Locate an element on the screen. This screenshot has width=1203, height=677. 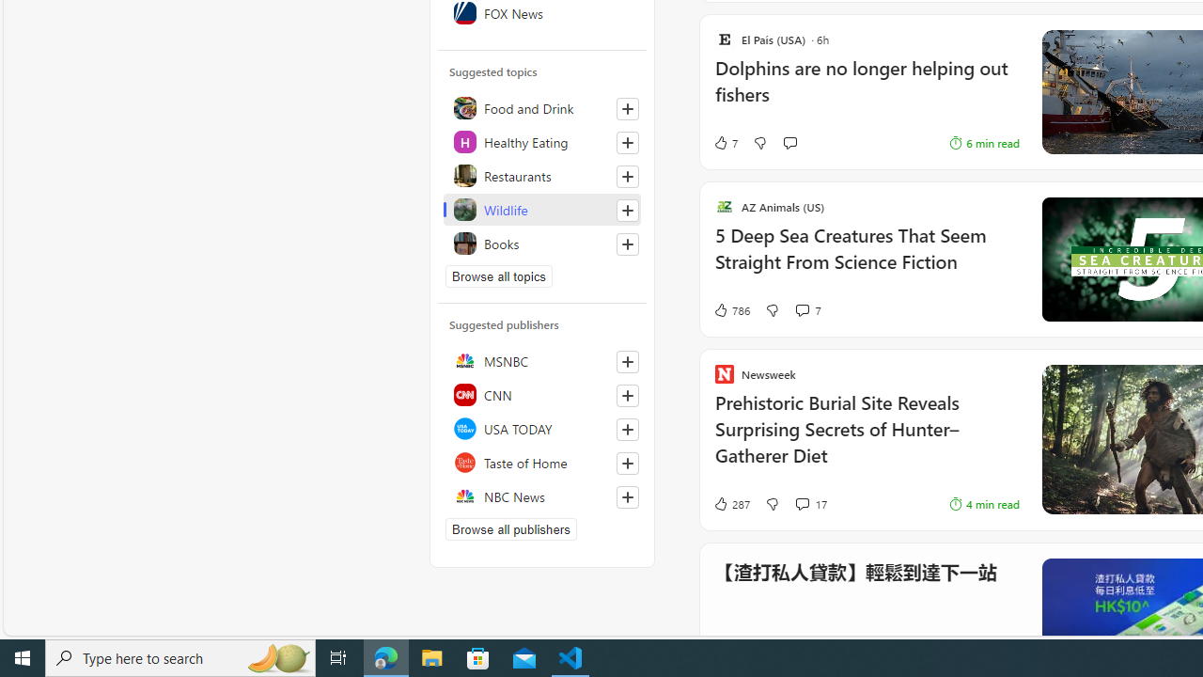
View comments 17 Comment is located at coordinates (810, 504).